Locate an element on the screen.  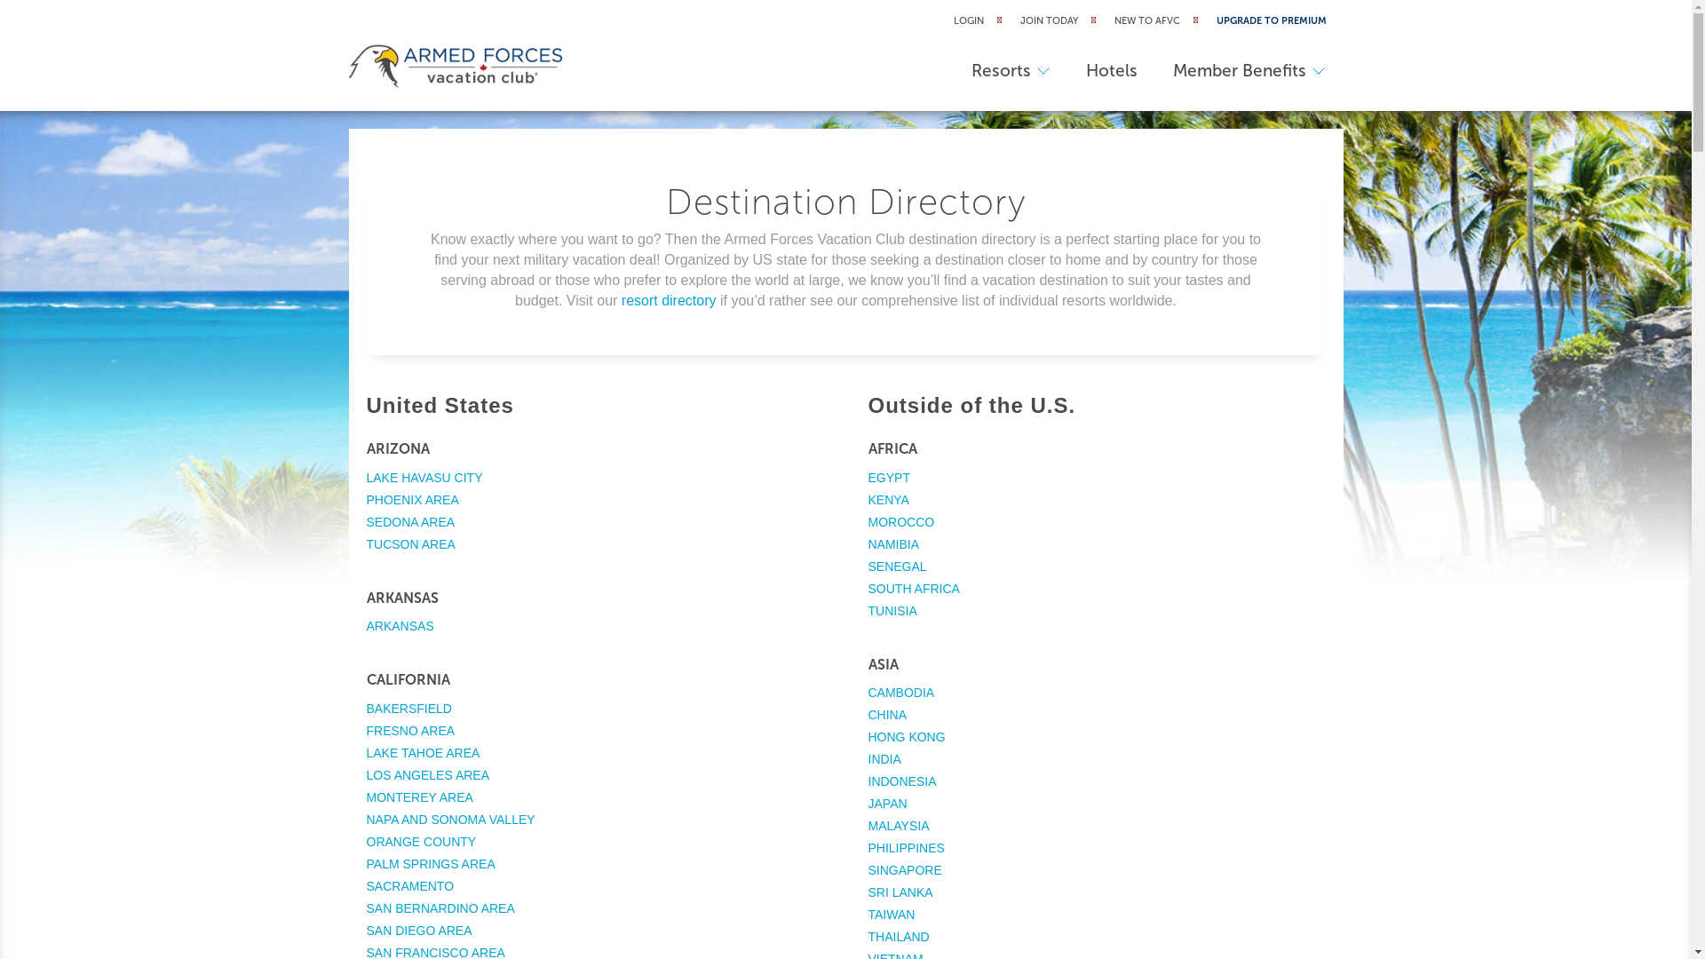
CHINA is located at coordinates (888, 715).